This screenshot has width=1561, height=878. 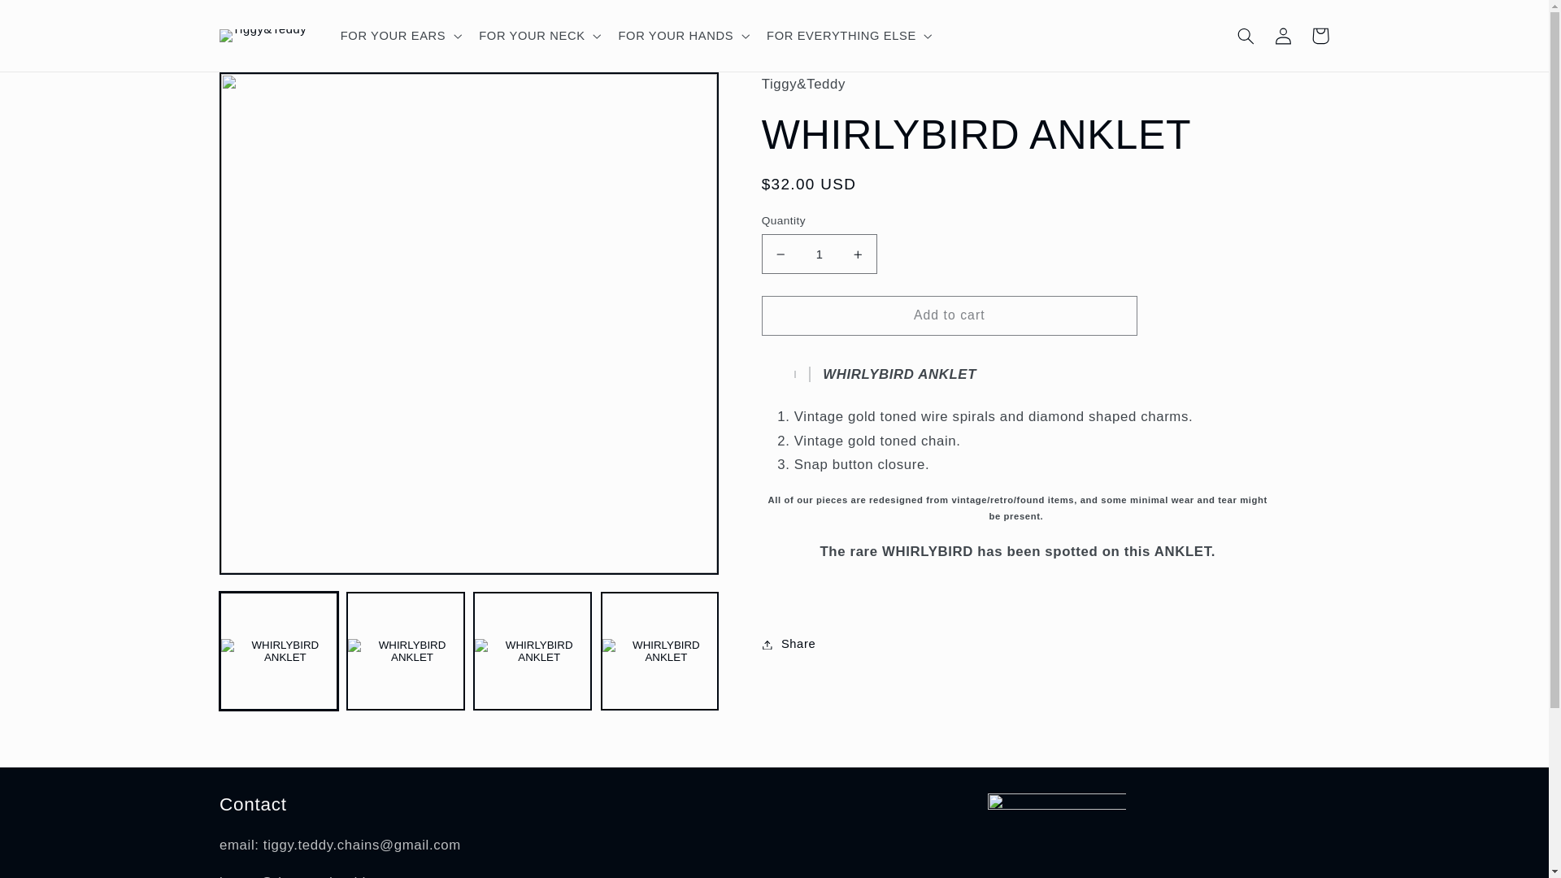 I want to click on Log in, so click(x=1283, y=35).